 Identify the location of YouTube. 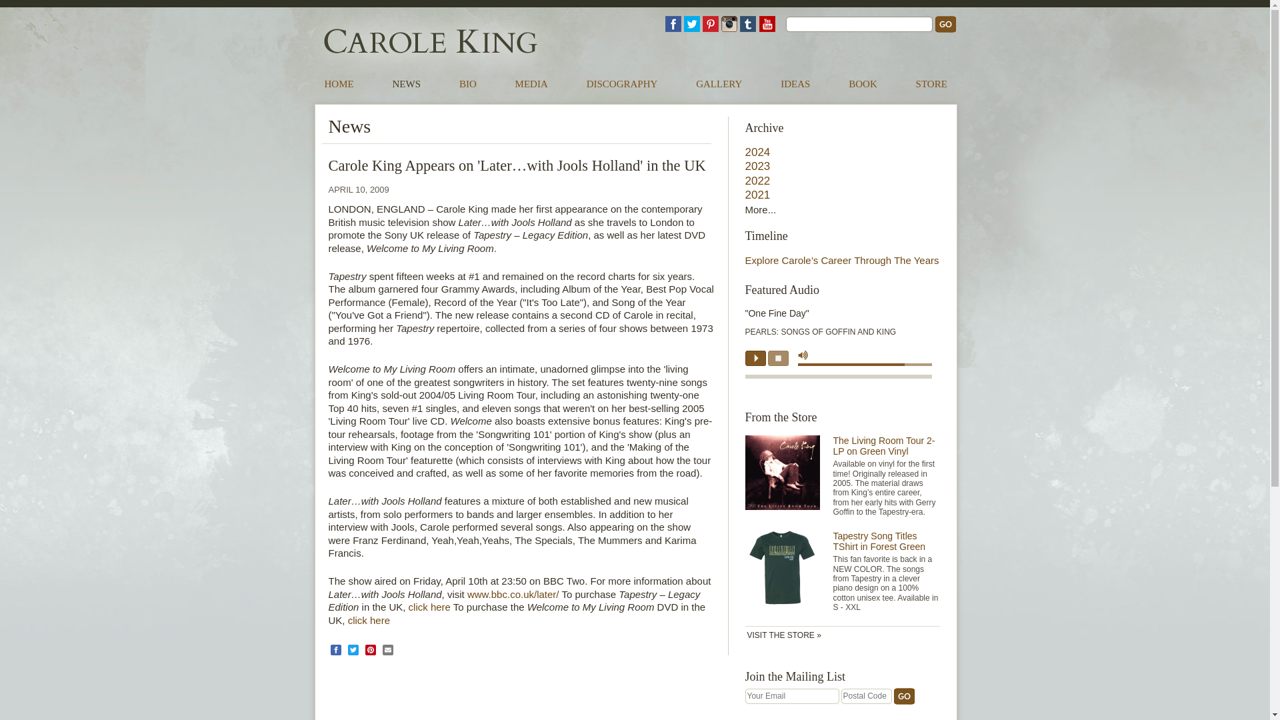
(767, 23).